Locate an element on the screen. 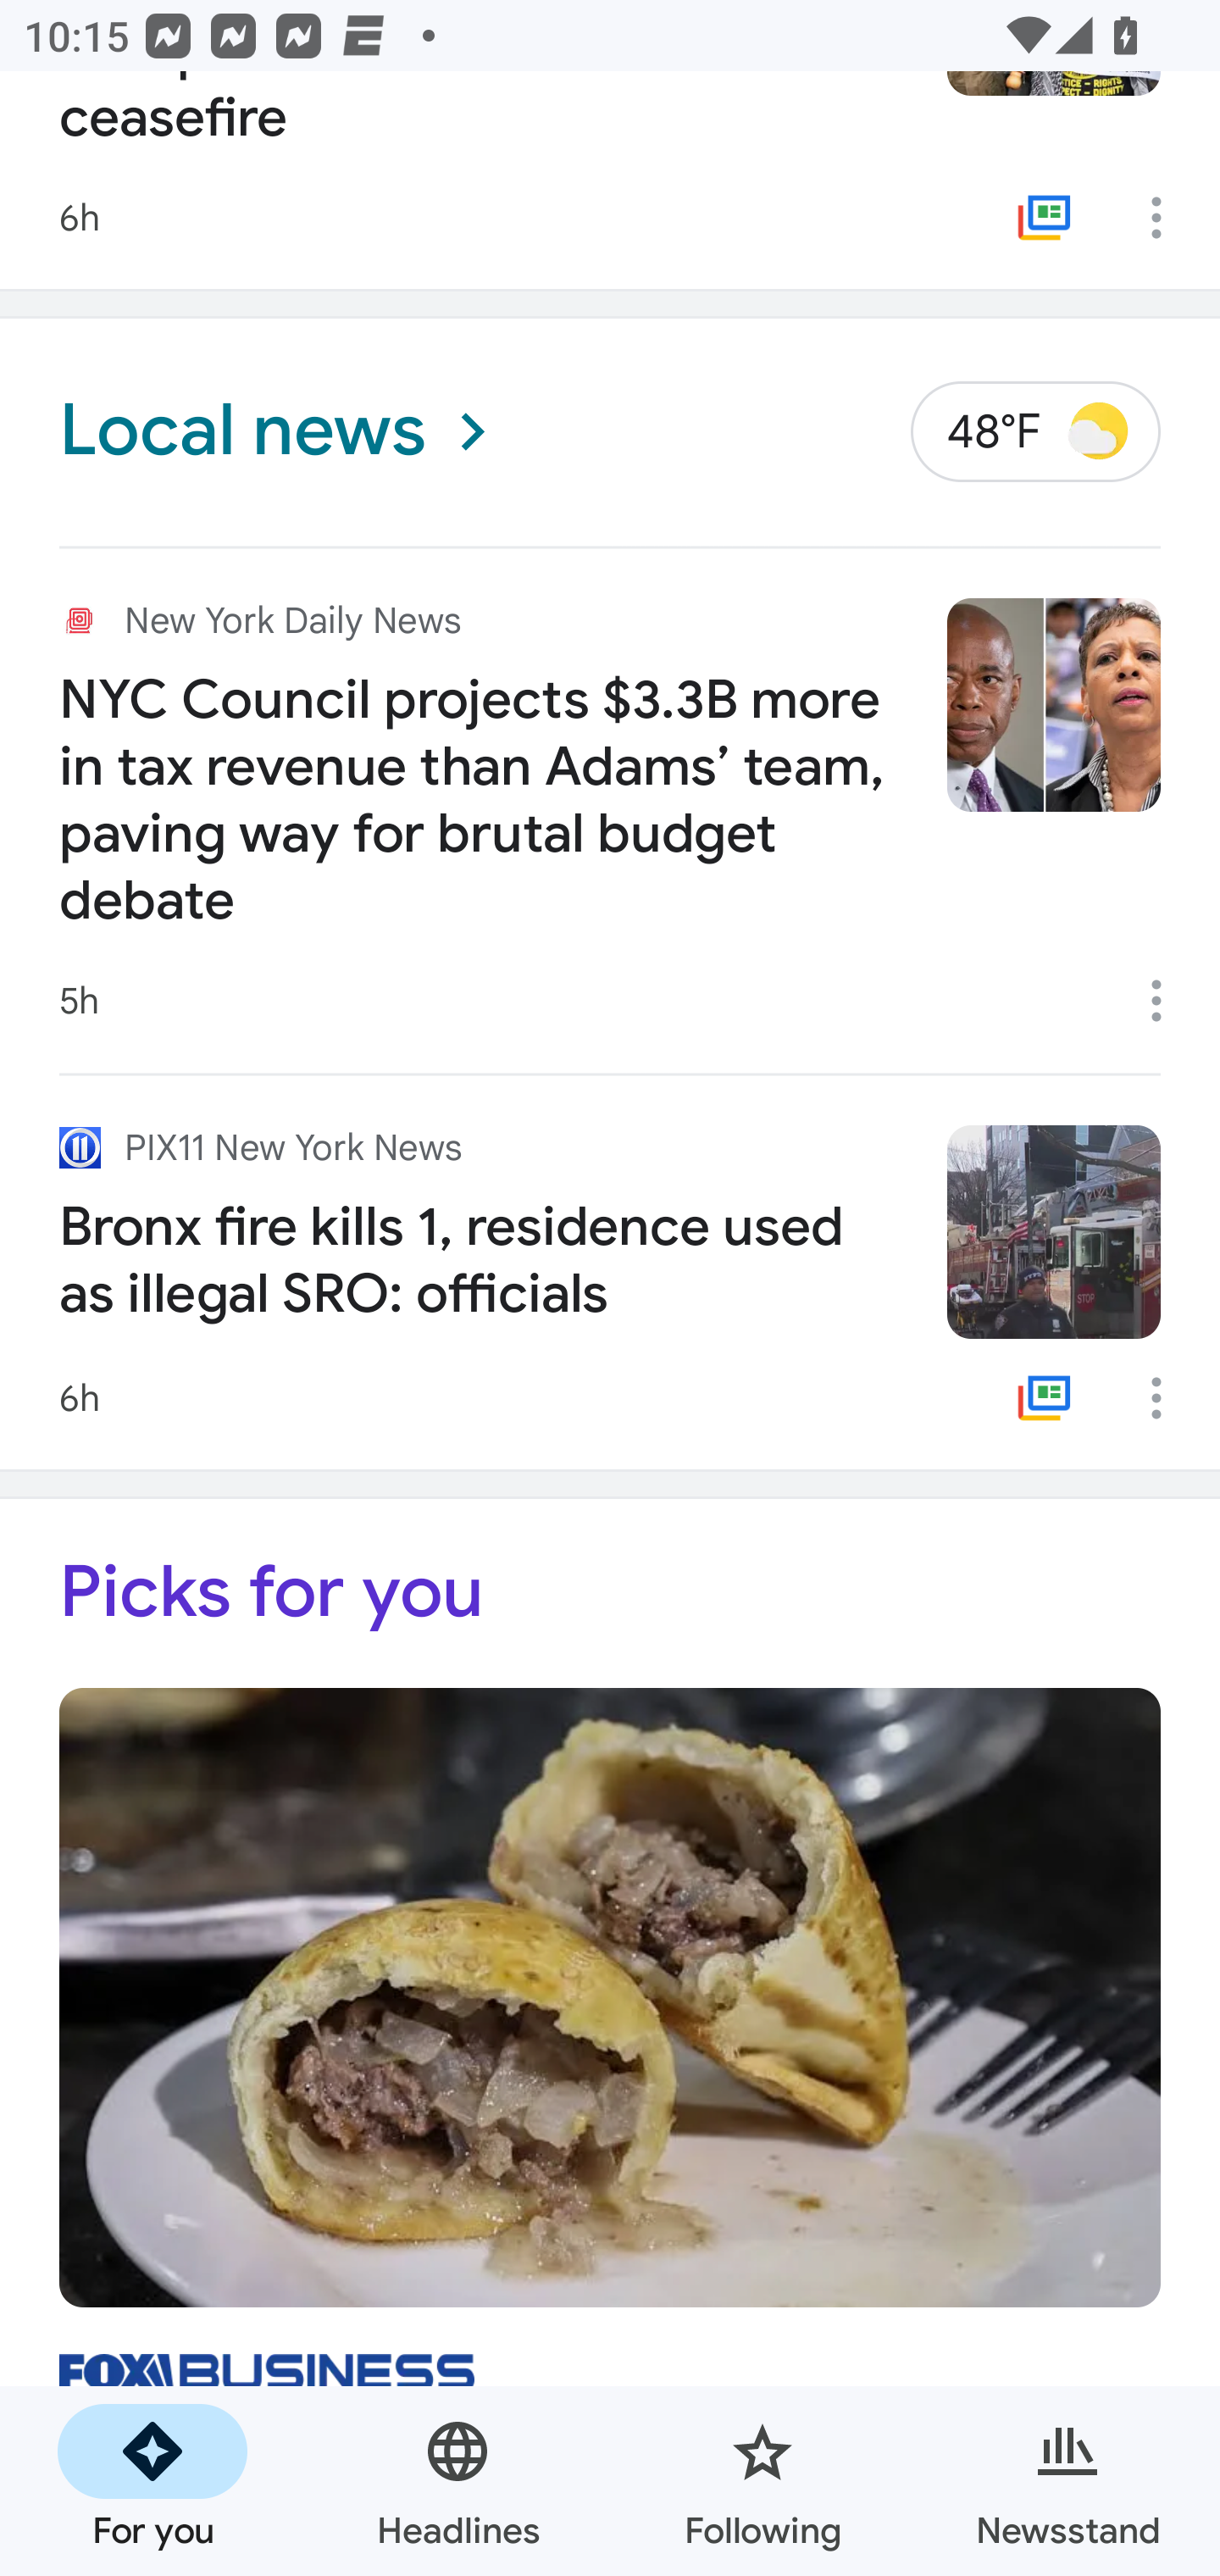  Newsstand is located at coordinates (1067, 2481).